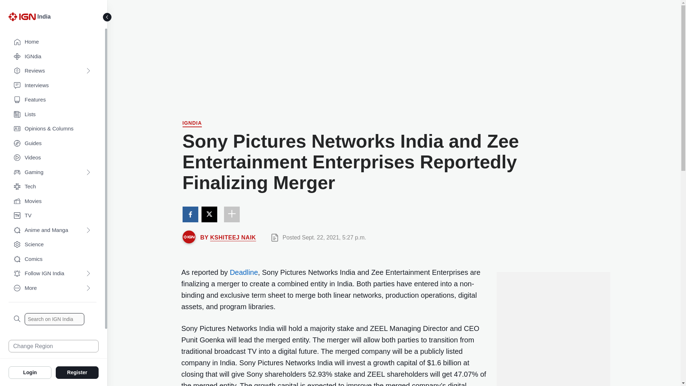 The width and height of the screenshot is (686, 386). Describe the element at coordinates (52, 114) in the screenshot. I see `Lists` at that location.